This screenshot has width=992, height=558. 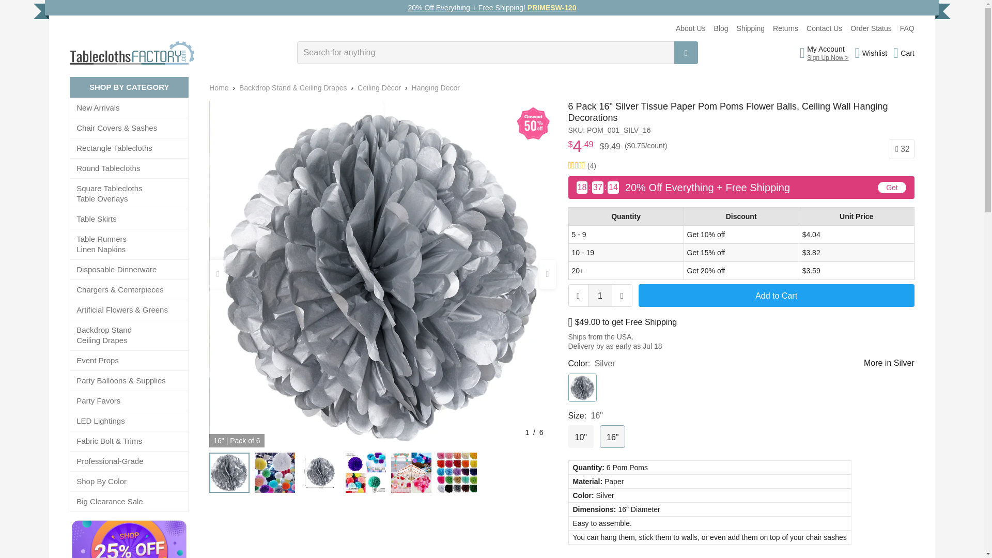 I want to click on Blog, so click(x=721, y=28).